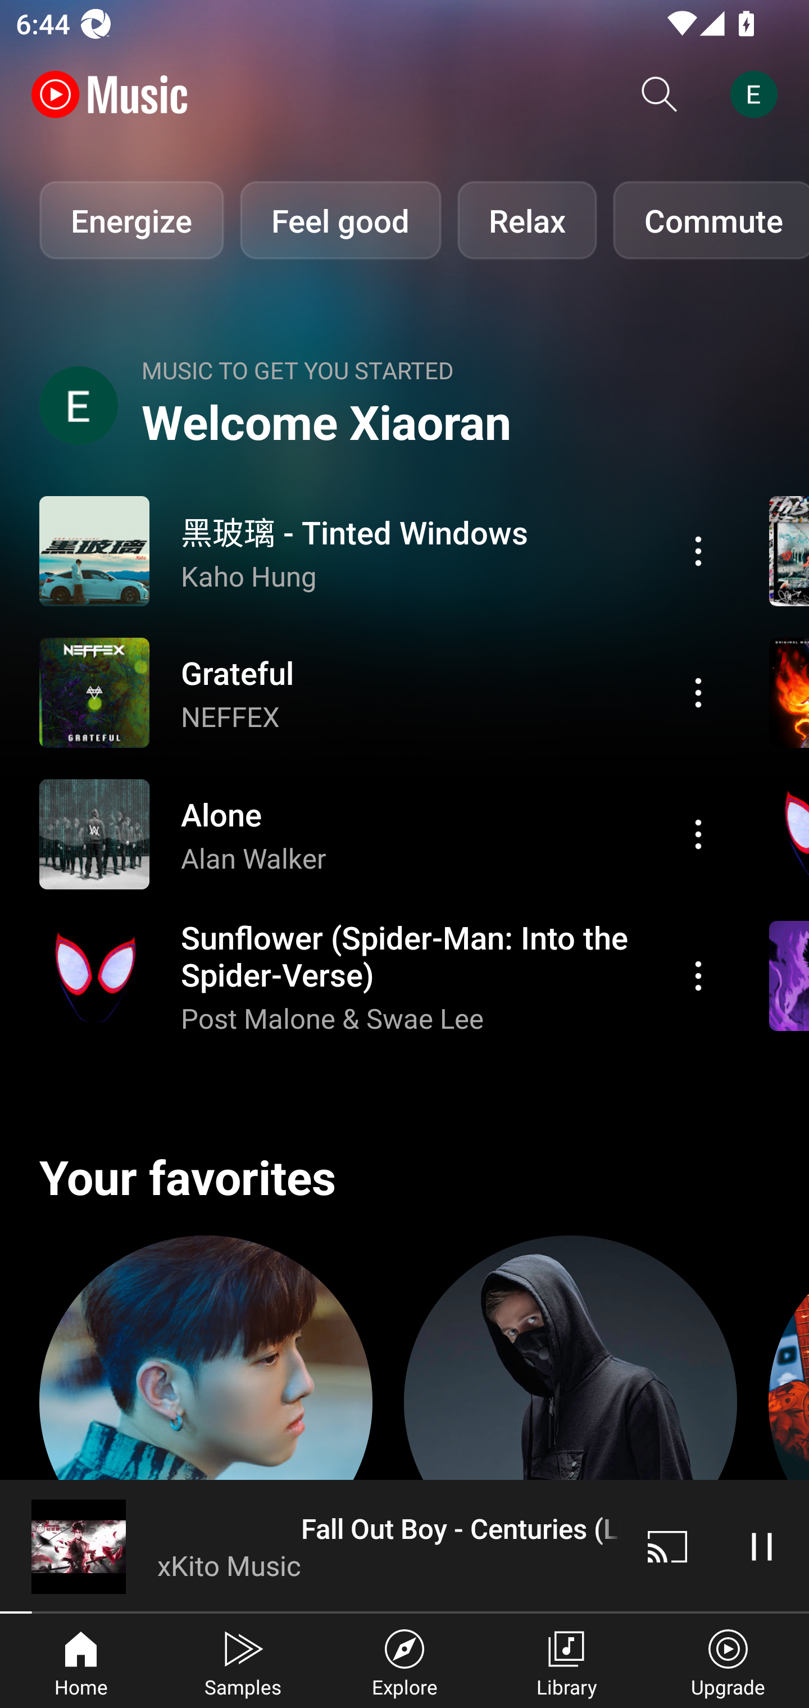  I want to click on Action menu, so click(380, 976).